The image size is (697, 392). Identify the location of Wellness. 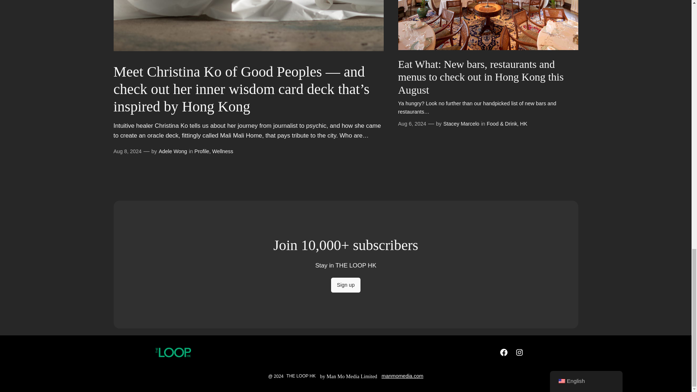
(222, 151).